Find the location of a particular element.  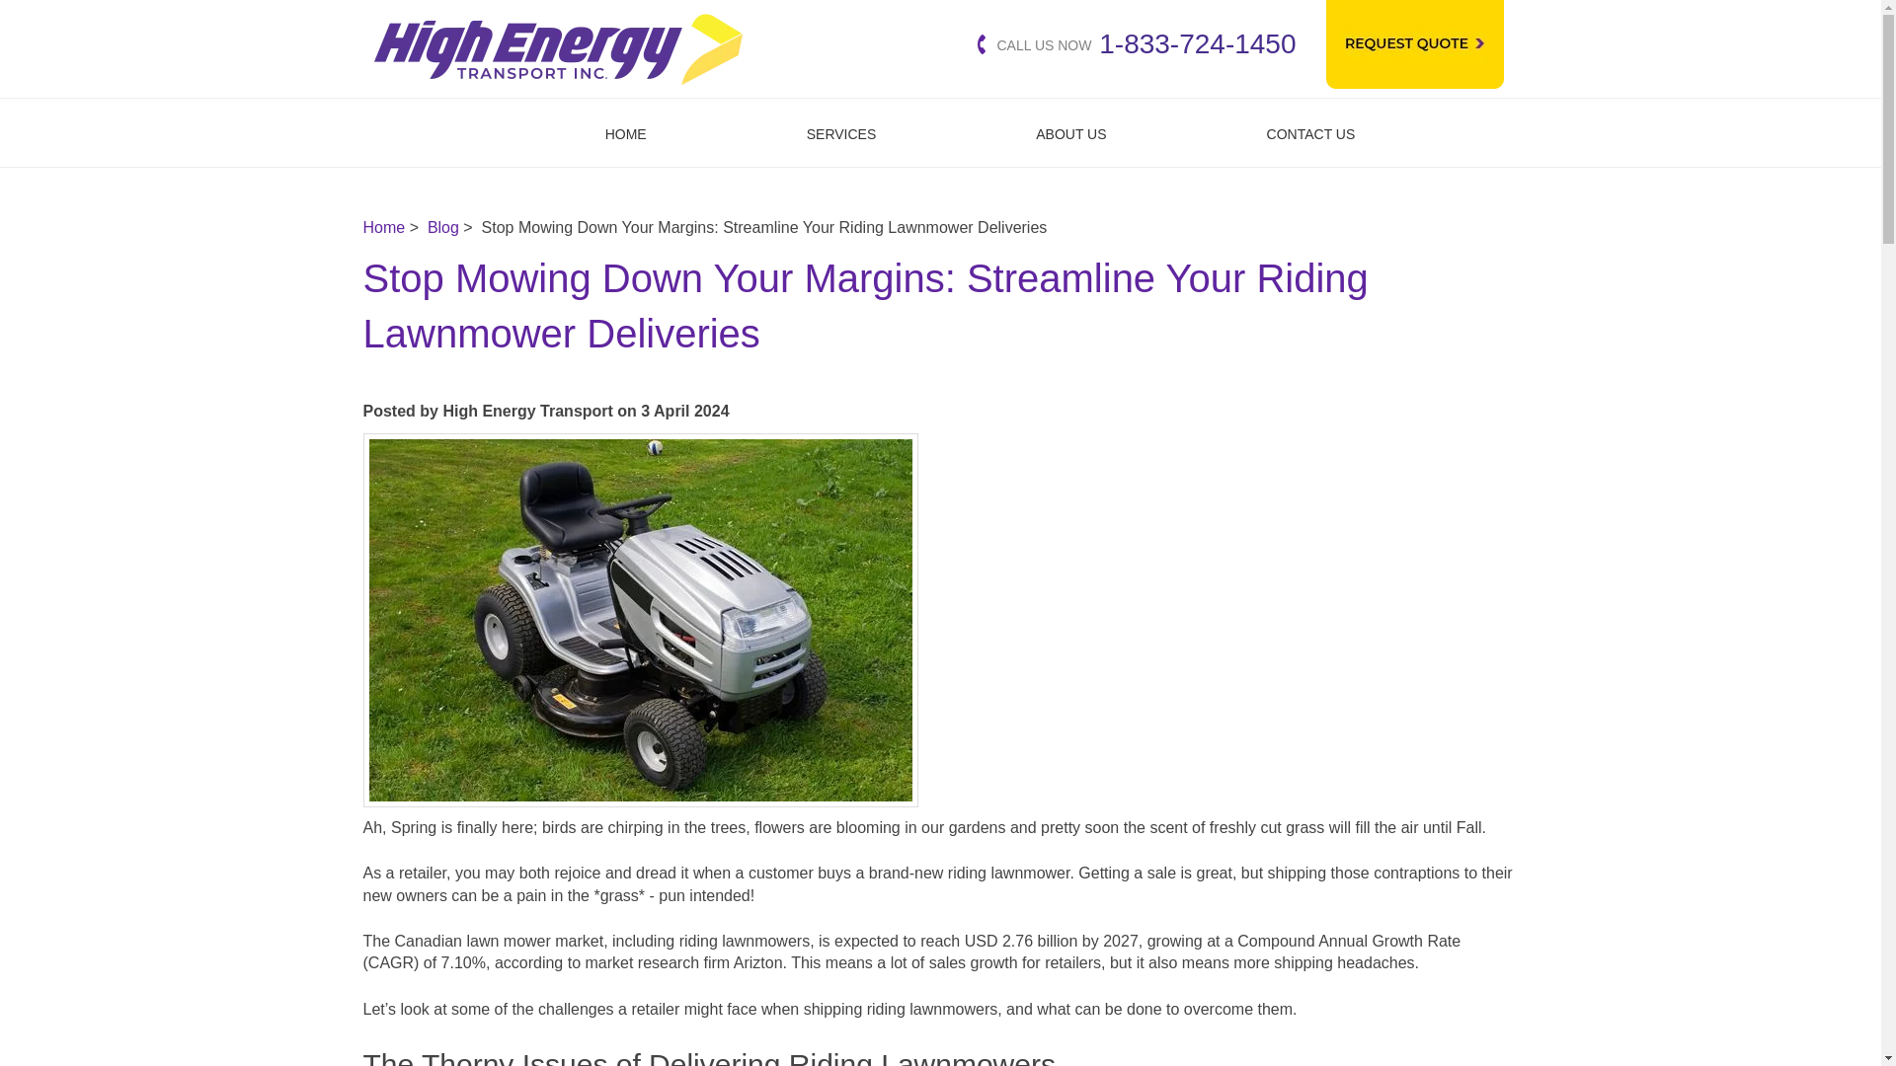

SERVICES is located at coordinates (841, 132).